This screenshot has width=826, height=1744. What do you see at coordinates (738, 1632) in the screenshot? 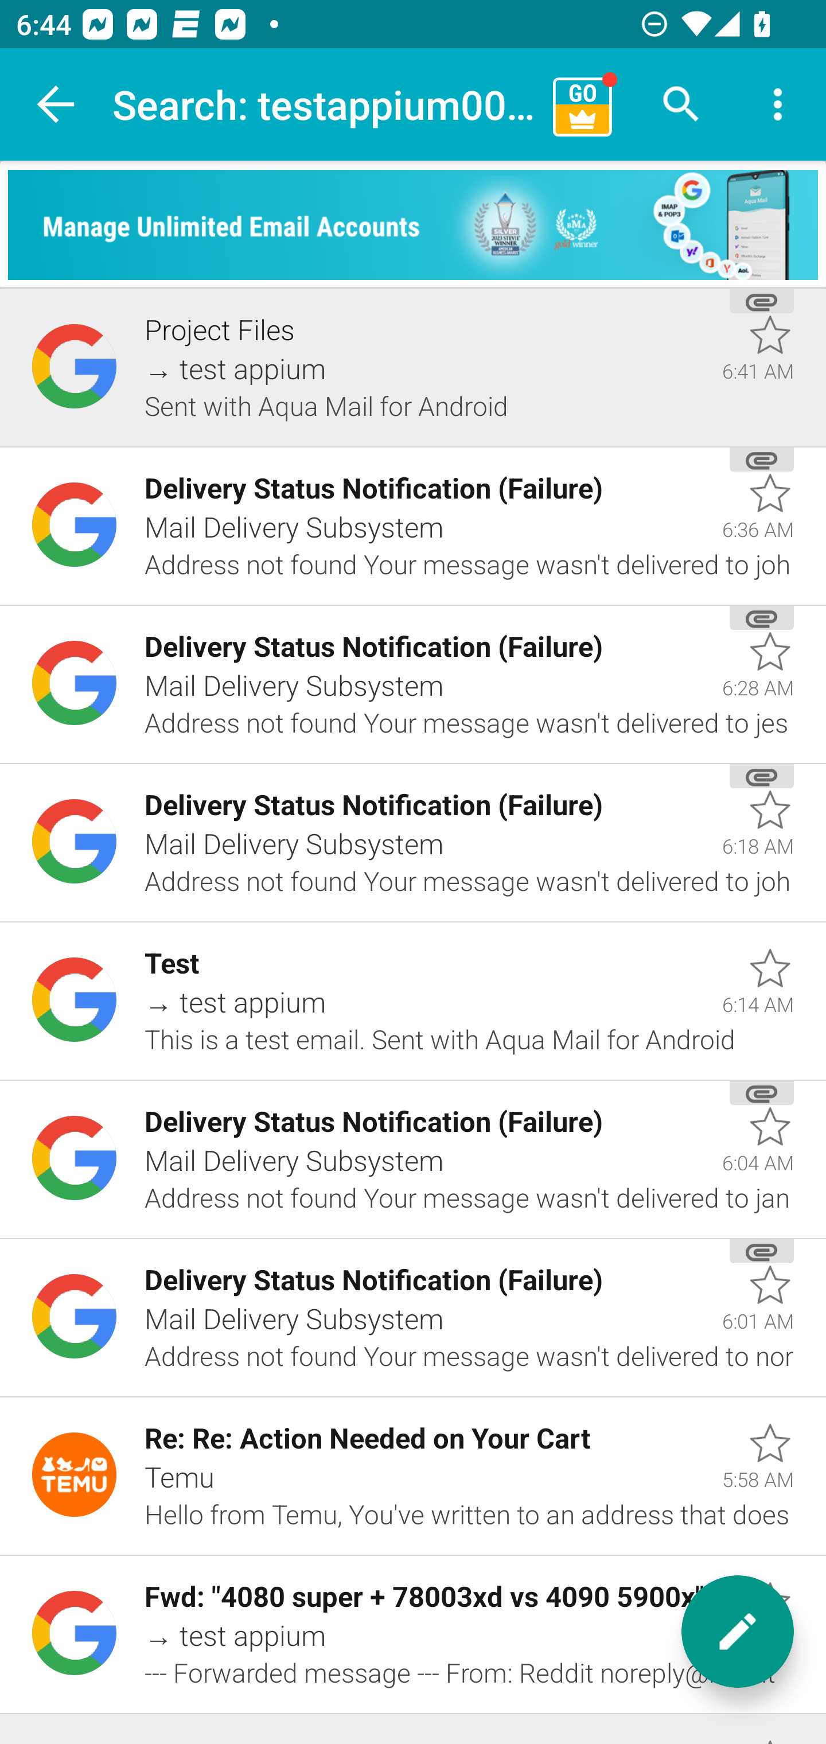
I see `New message` at bounding box center [738, 1632].